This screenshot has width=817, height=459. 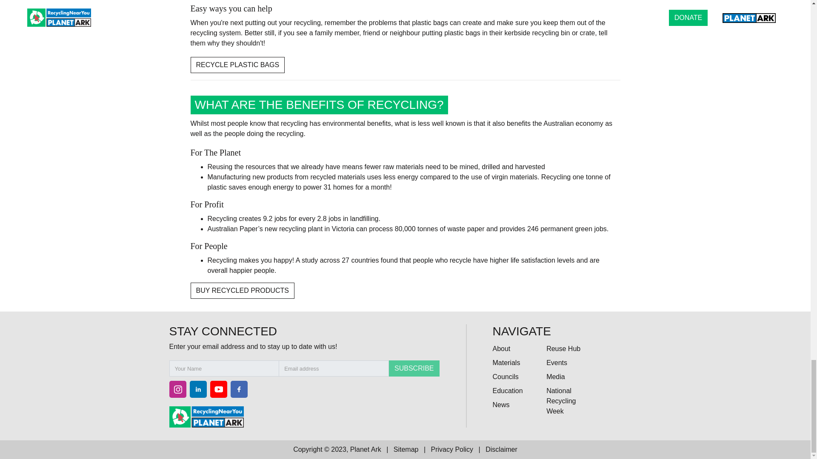 What do you see at coordinates (563, 348) in the screenshot?
I see `Reuse Hub` at bounding box center [563, 348].